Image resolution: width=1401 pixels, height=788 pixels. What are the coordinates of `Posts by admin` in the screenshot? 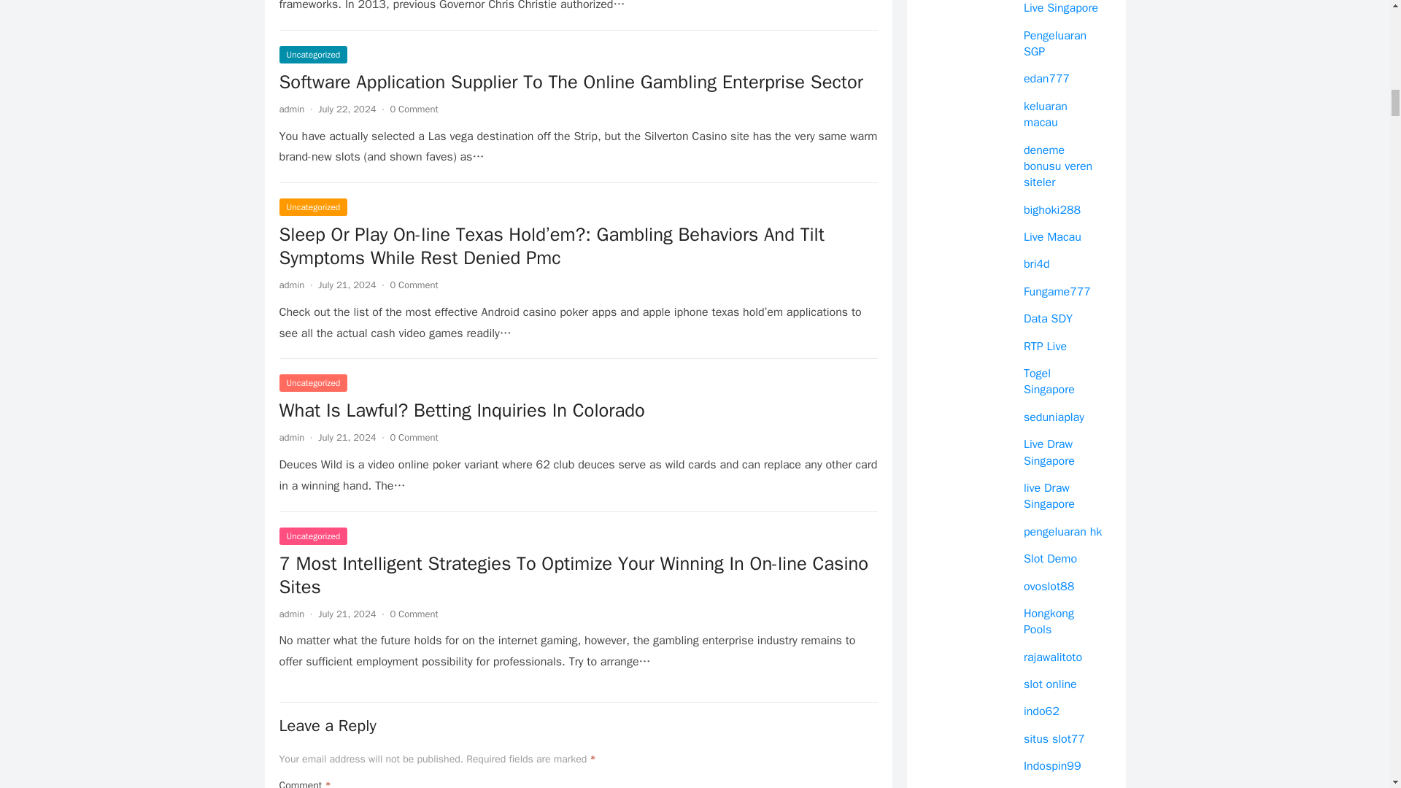 It's located at (291, 109).